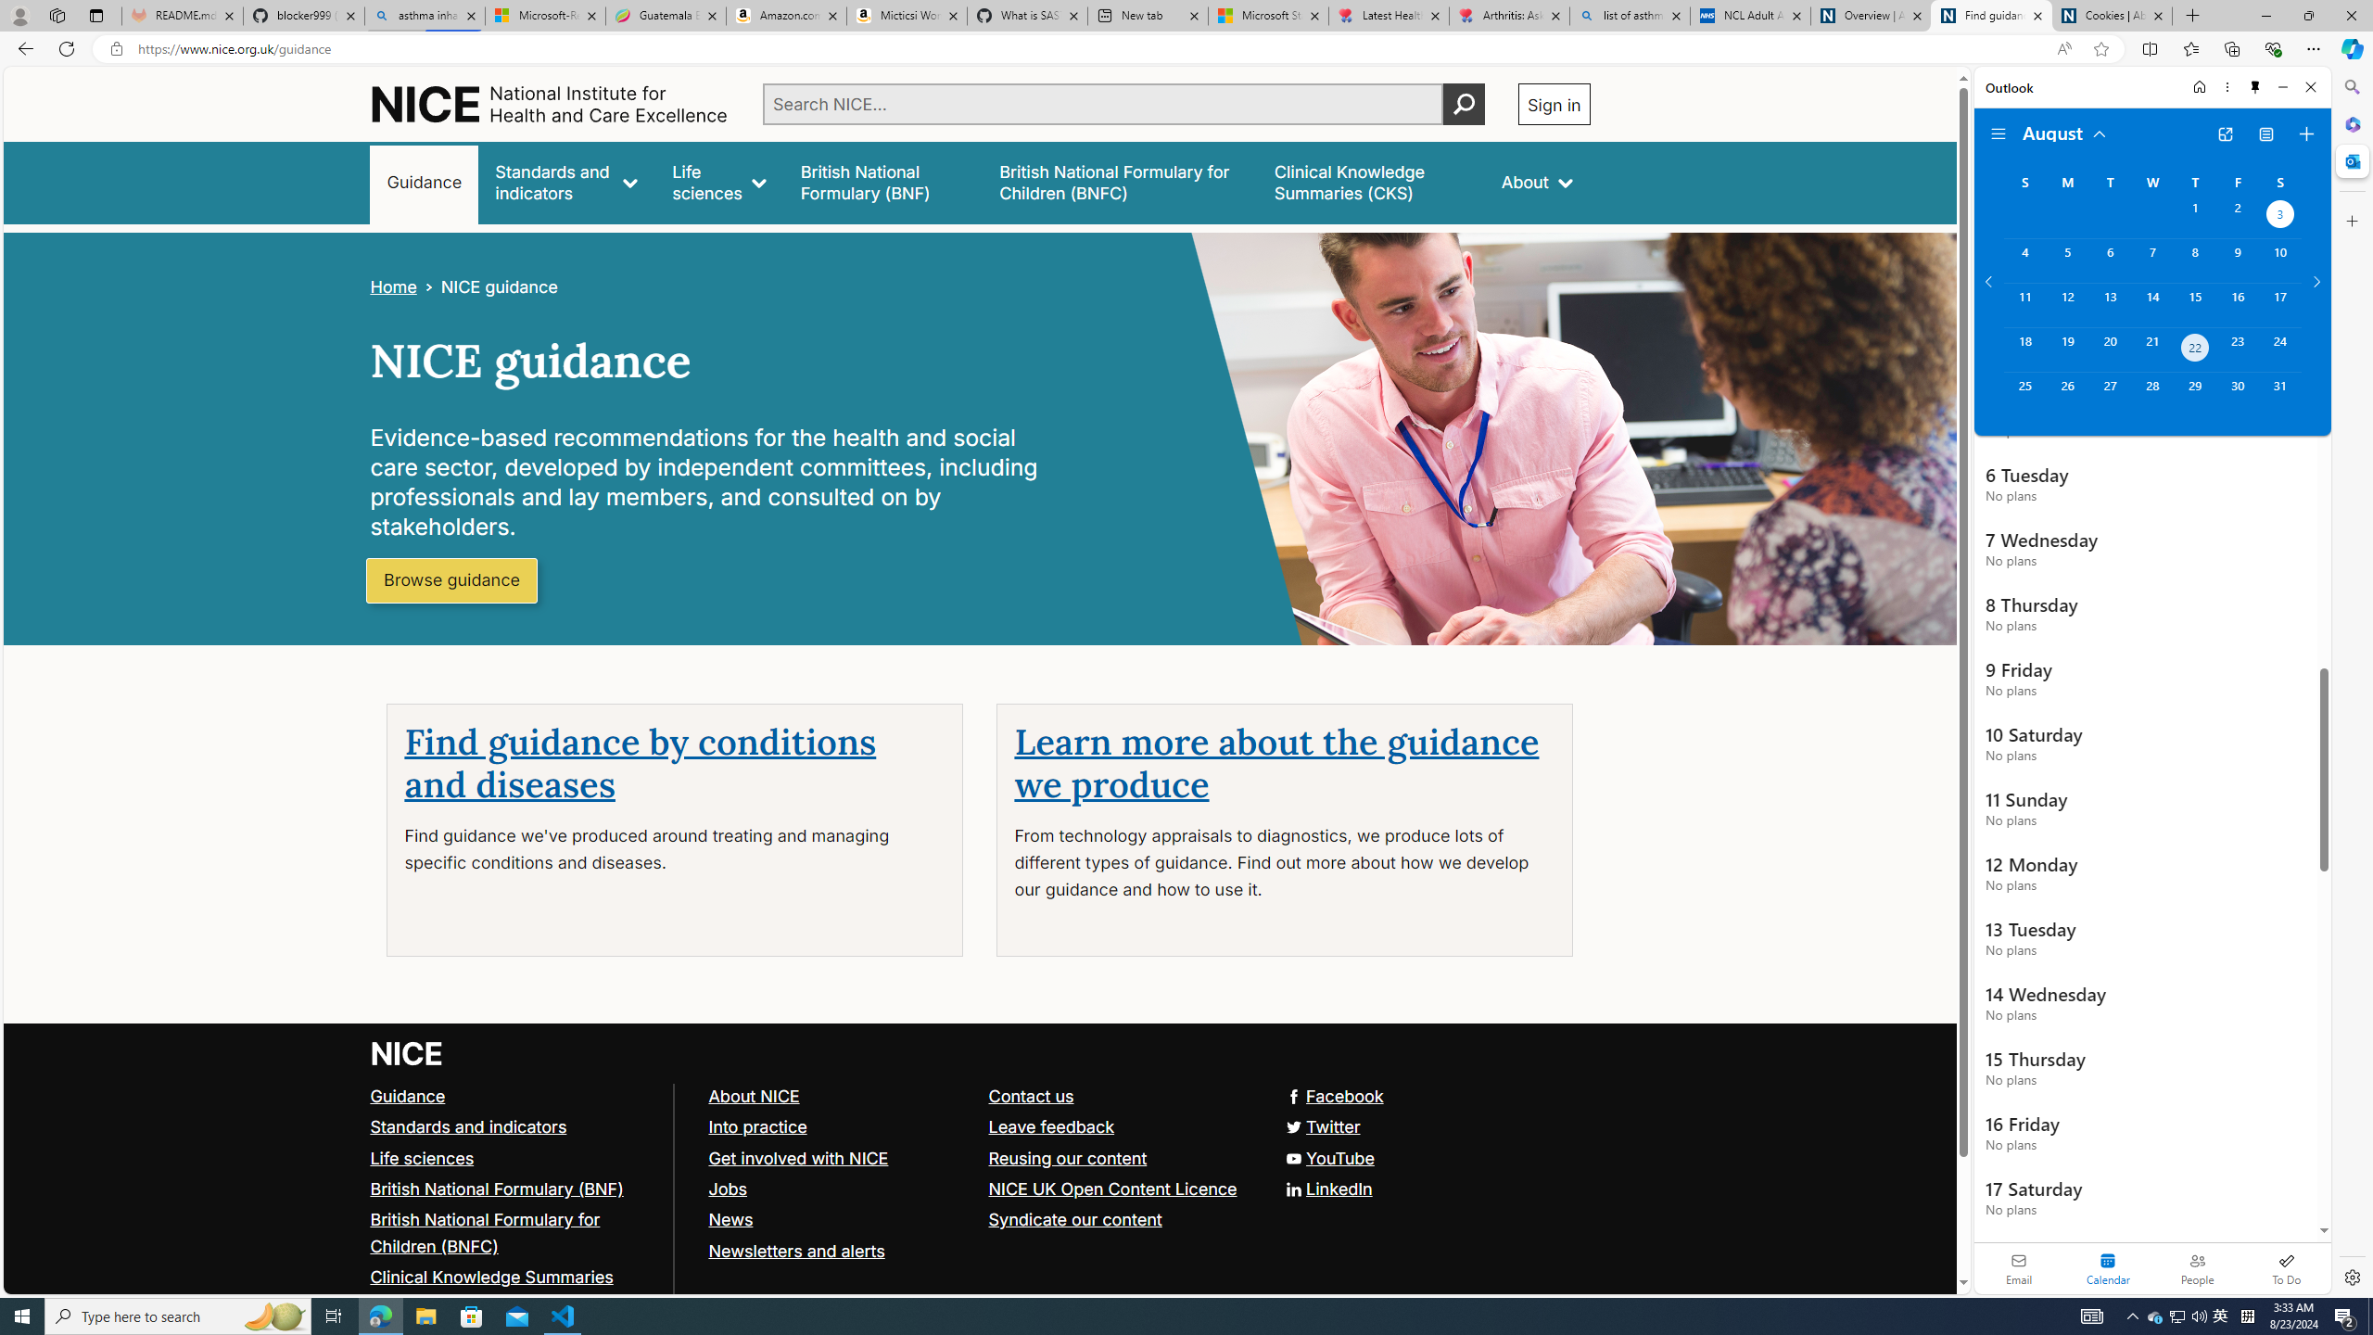  I want to click on Monday, August 19, 2024. , so click(2066, 350).